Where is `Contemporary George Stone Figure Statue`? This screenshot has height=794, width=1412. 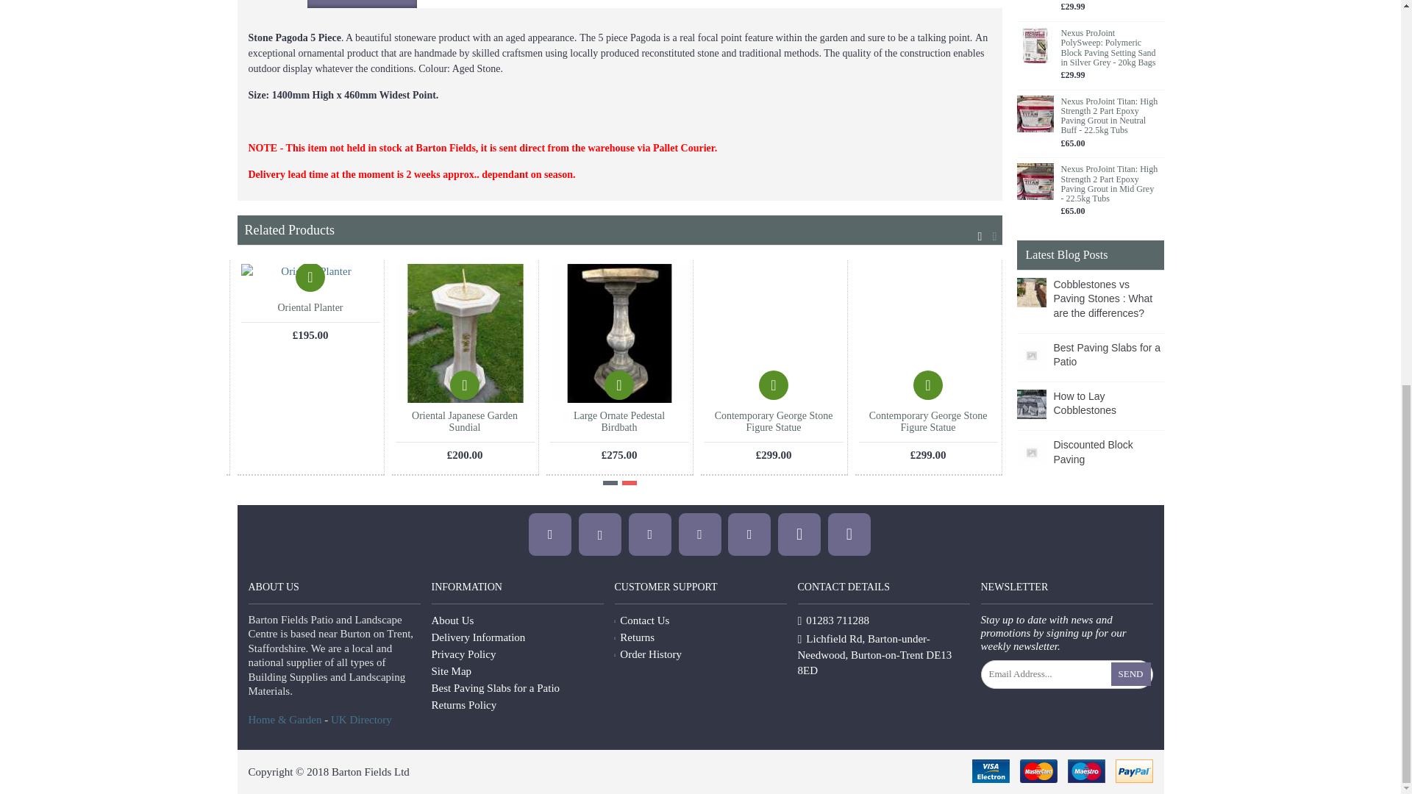 Contemporary George Stone Figure Statue is located at coordinates (928, 332).